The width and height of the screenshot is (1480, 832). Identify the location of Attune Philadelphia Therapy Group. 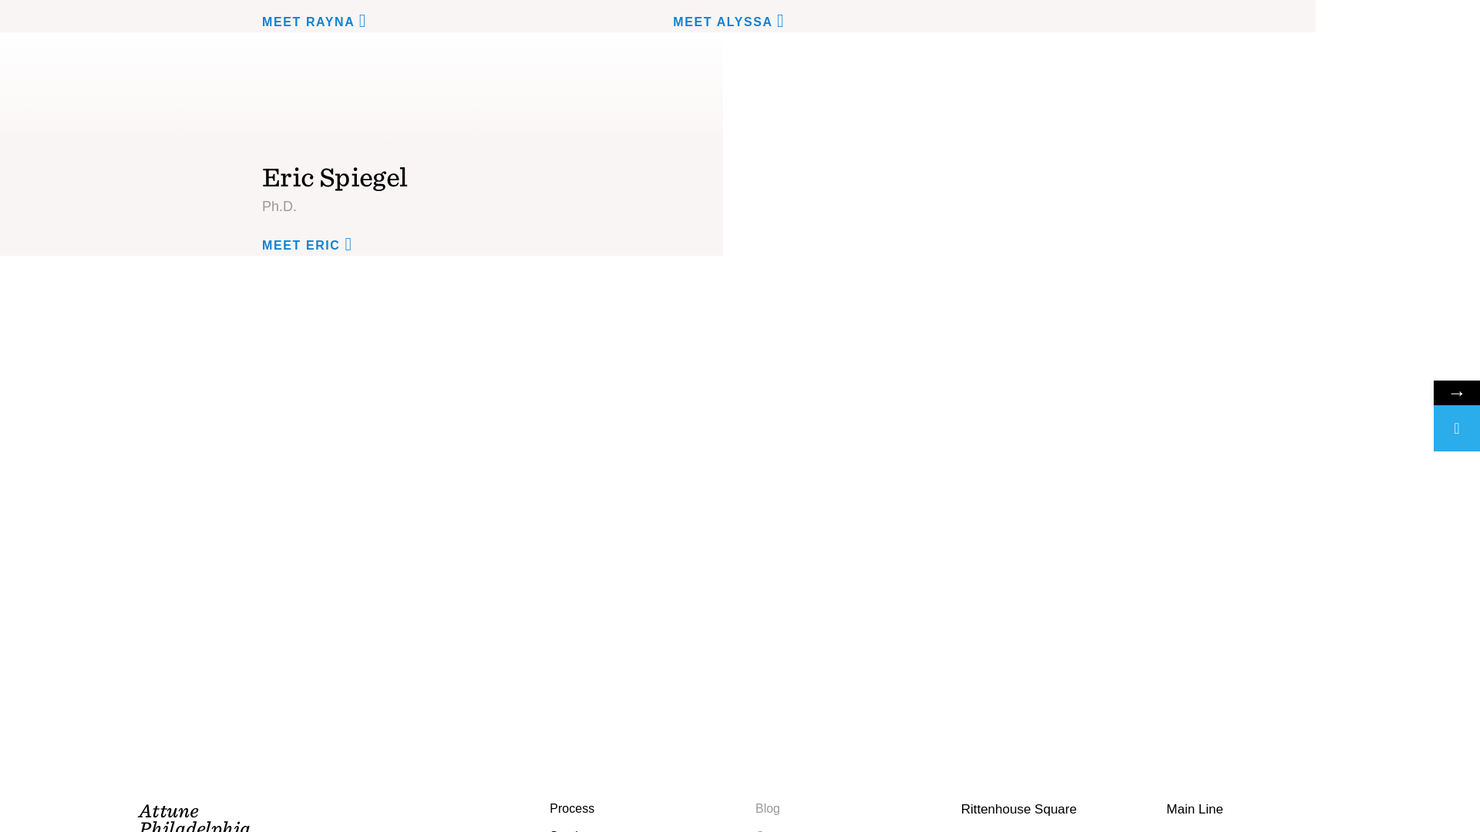
(194, 816).